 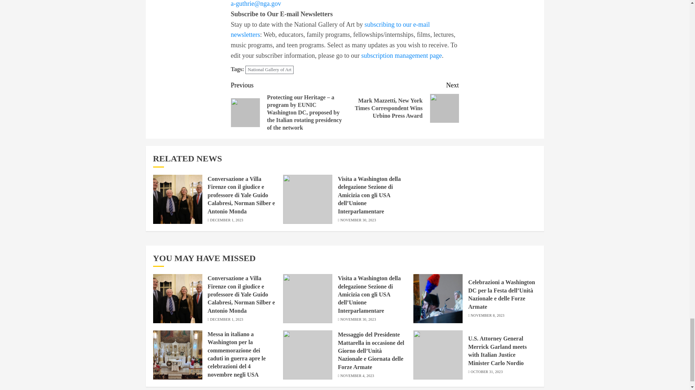 I want to click on subscription management page, so click(x=402, y=56).